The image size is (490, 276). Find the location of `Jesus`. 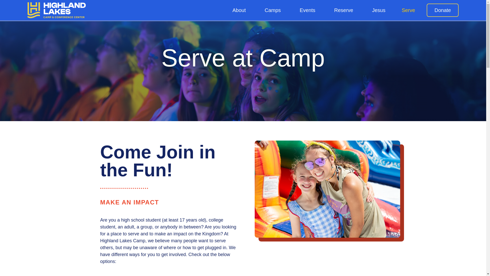

Jesus is located at coordinates (379, 10).